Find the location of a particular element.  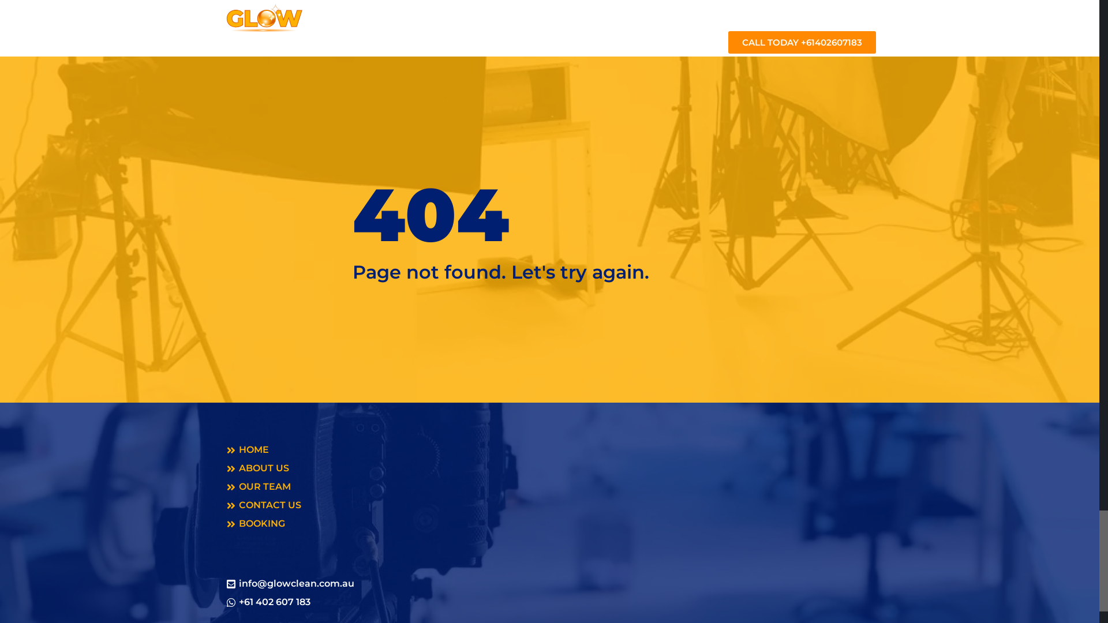

BOOKING is located at coordinates (833, 14).